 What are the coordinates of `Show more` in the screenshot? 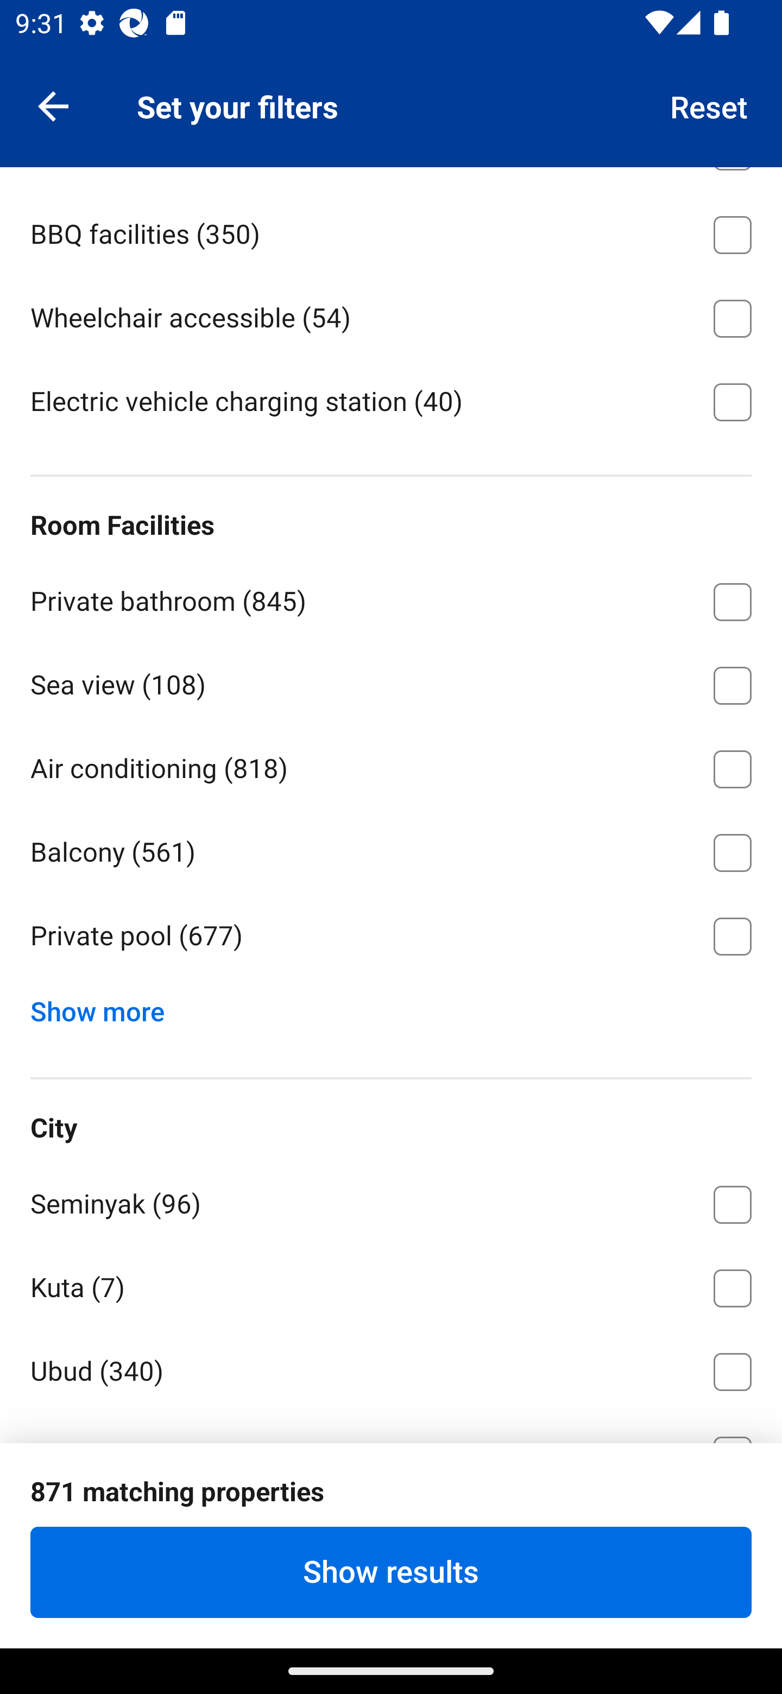 It's located at (105, 1007).